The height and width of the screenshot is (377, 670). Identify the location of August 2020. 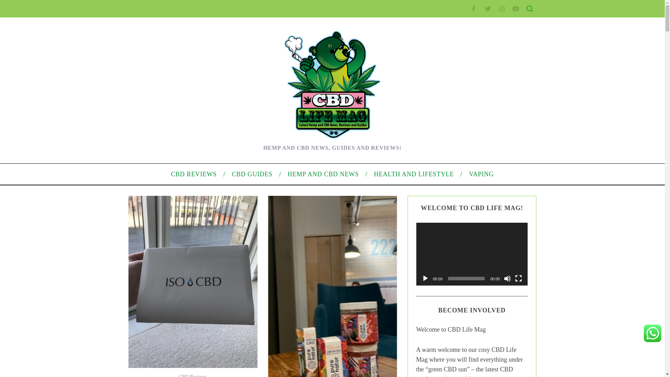
(459, 199).